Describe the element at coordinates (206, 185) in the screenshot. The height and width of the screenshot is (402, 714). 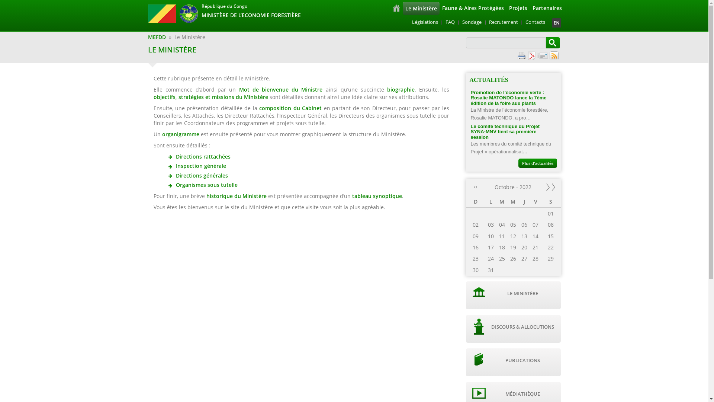
I see `Organismes sous tutelle` at that location.